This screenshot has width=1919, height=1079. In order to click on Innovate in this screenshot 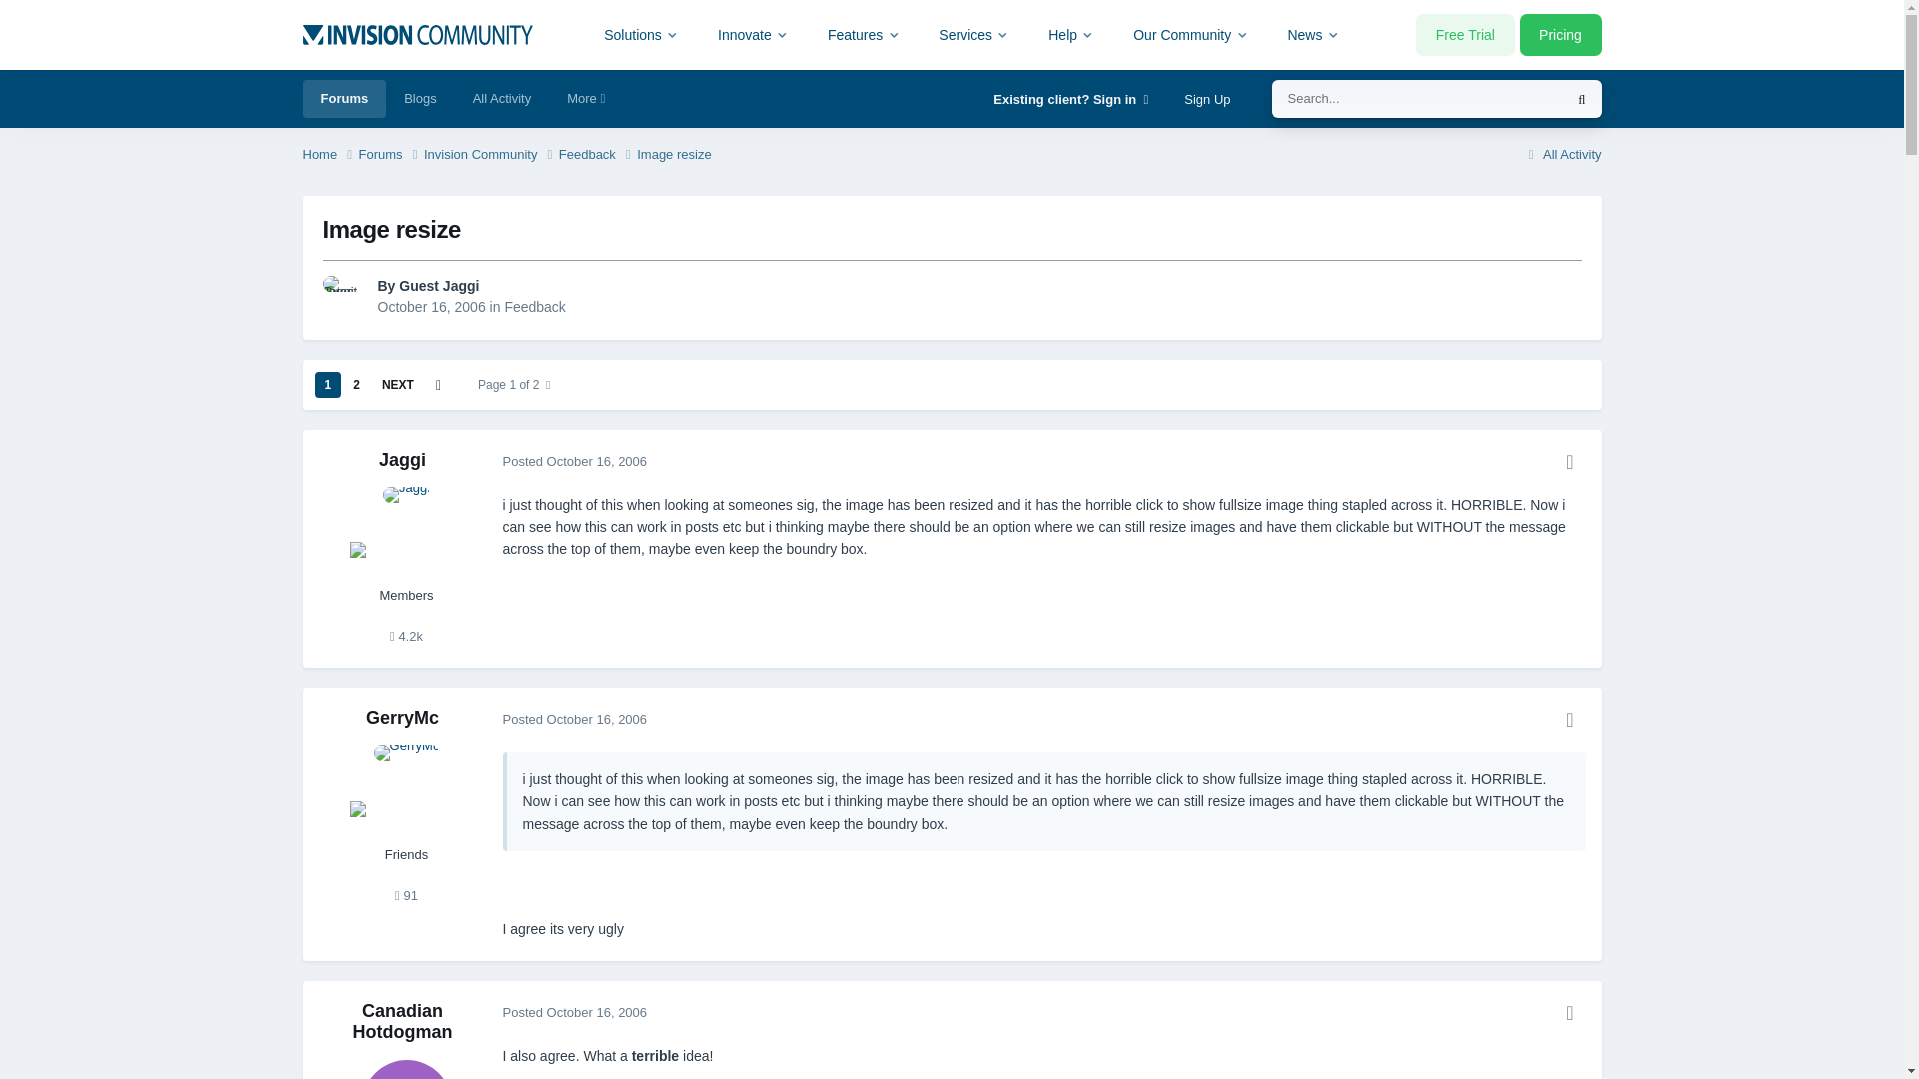, I will do `click(753, 34)`.